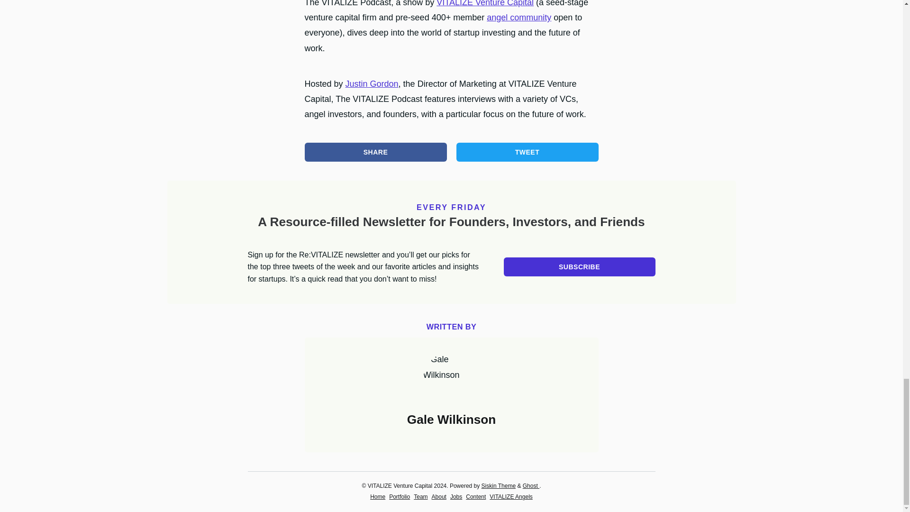  What do you see at coordinates (375, 152) in the screenshot?
I see `SHARE` at bounding box center [375, 152].